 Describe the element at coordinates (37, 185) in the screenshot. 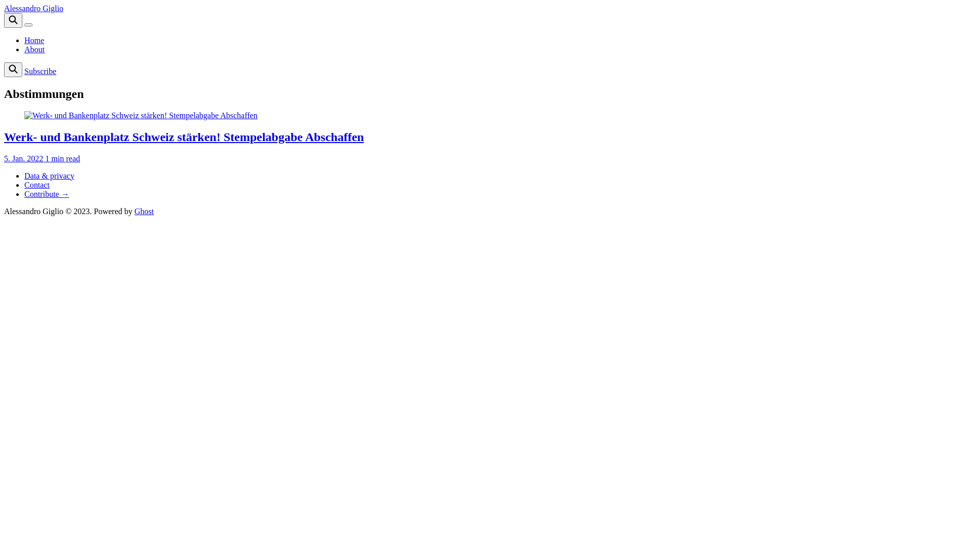

I see `Contact` at that location.